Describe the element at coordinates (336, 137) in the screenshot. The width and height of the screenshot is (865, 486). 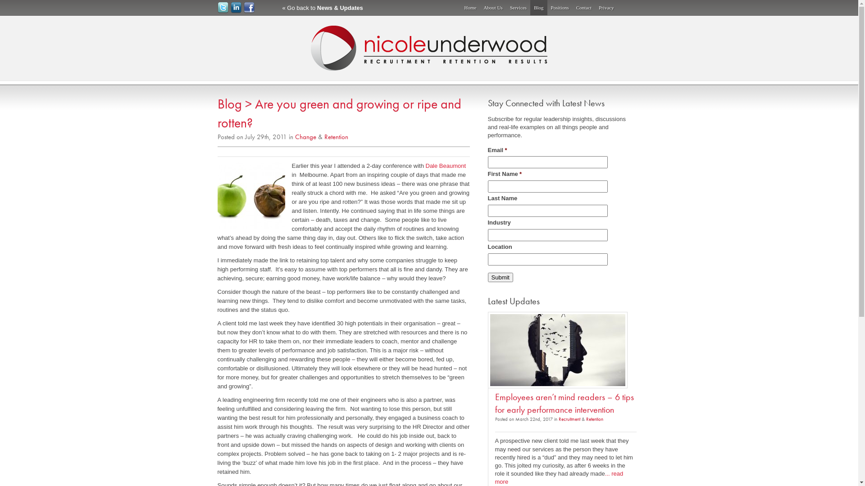
I see `Retention` at that location.